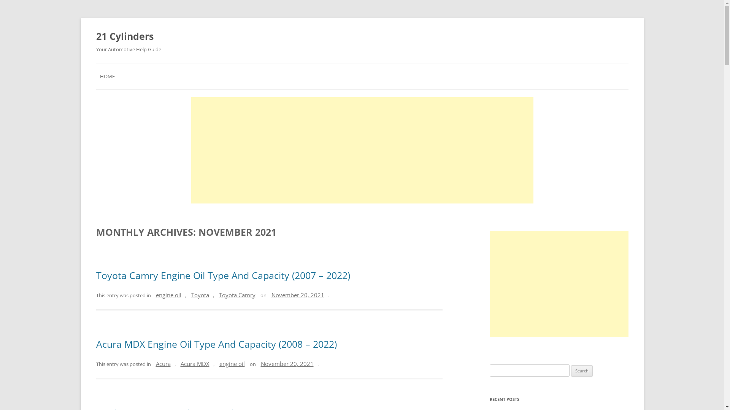 The image size is (730, 410). Describe the element at coordinates (195, 364) in the screenshot. I see `Acura MDX` at that location.